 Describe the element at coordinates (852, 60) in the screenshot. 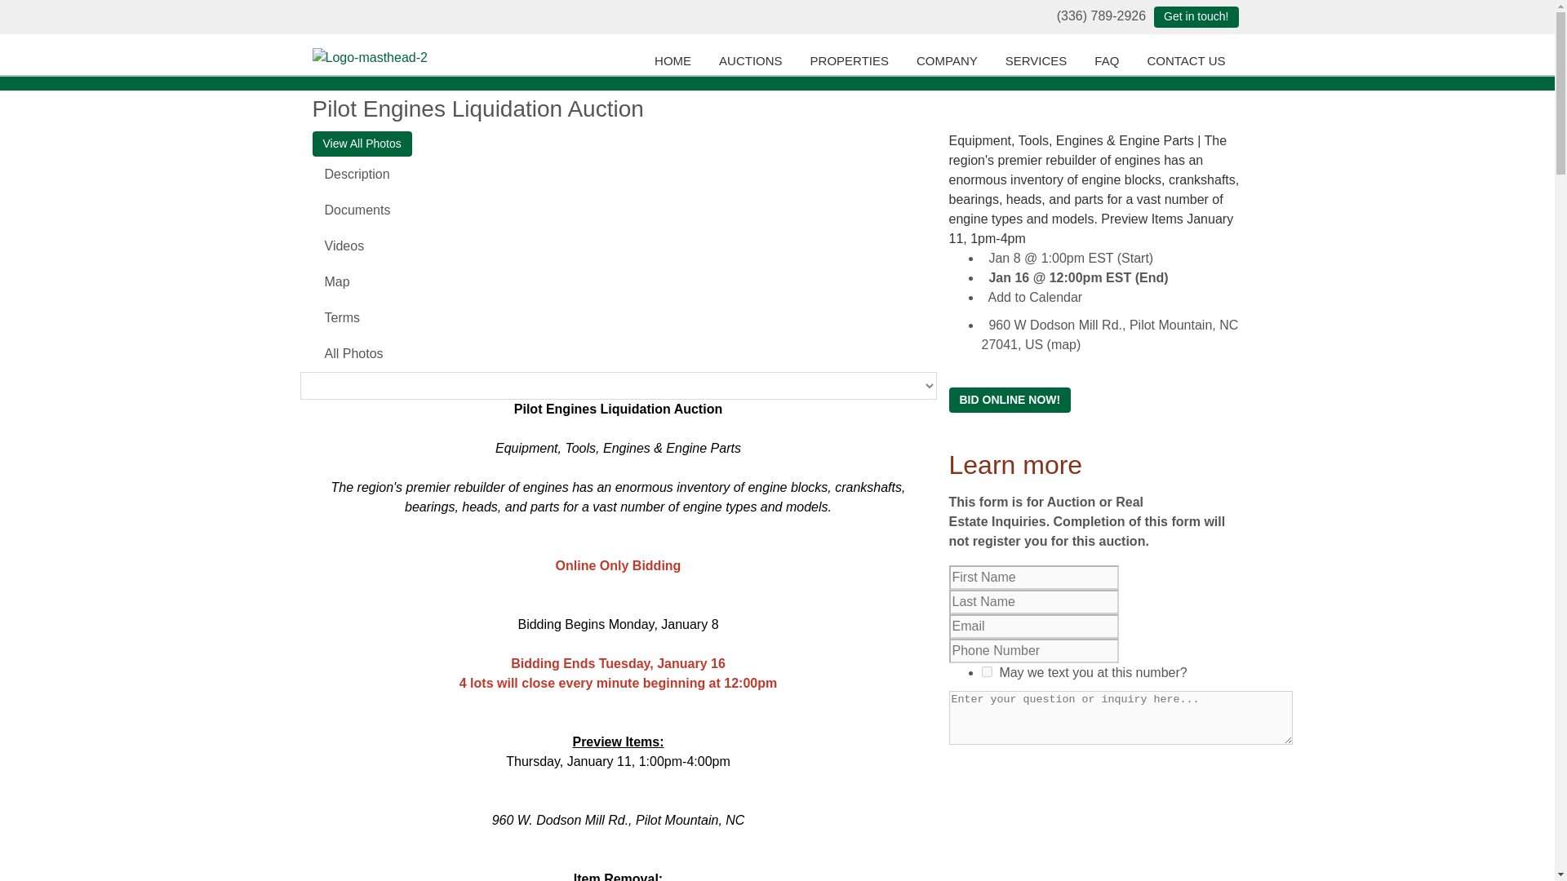

I see `PROPERTIES` at that location.